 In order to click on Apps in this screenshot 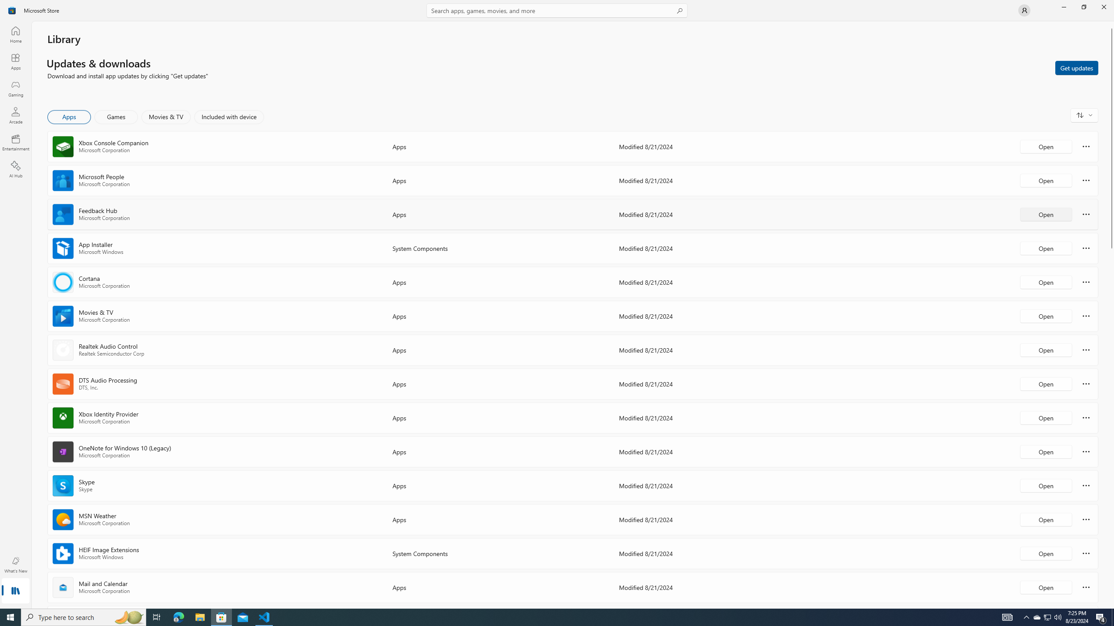, I will do `click(16, 61)`.